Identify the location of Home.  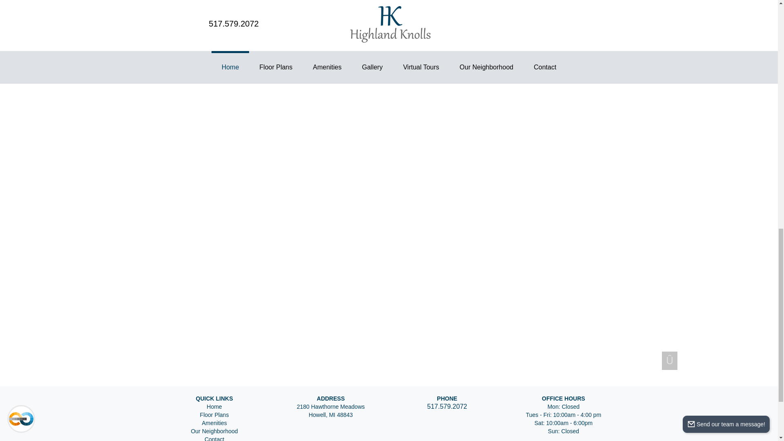
(214, 407).